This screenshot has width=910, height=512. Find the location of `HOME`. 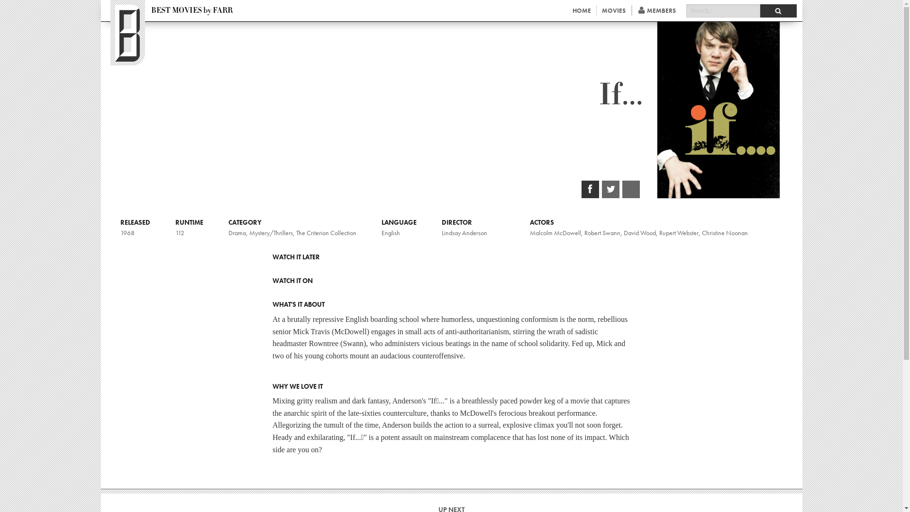

HOME is located at coordinates (581, 10).